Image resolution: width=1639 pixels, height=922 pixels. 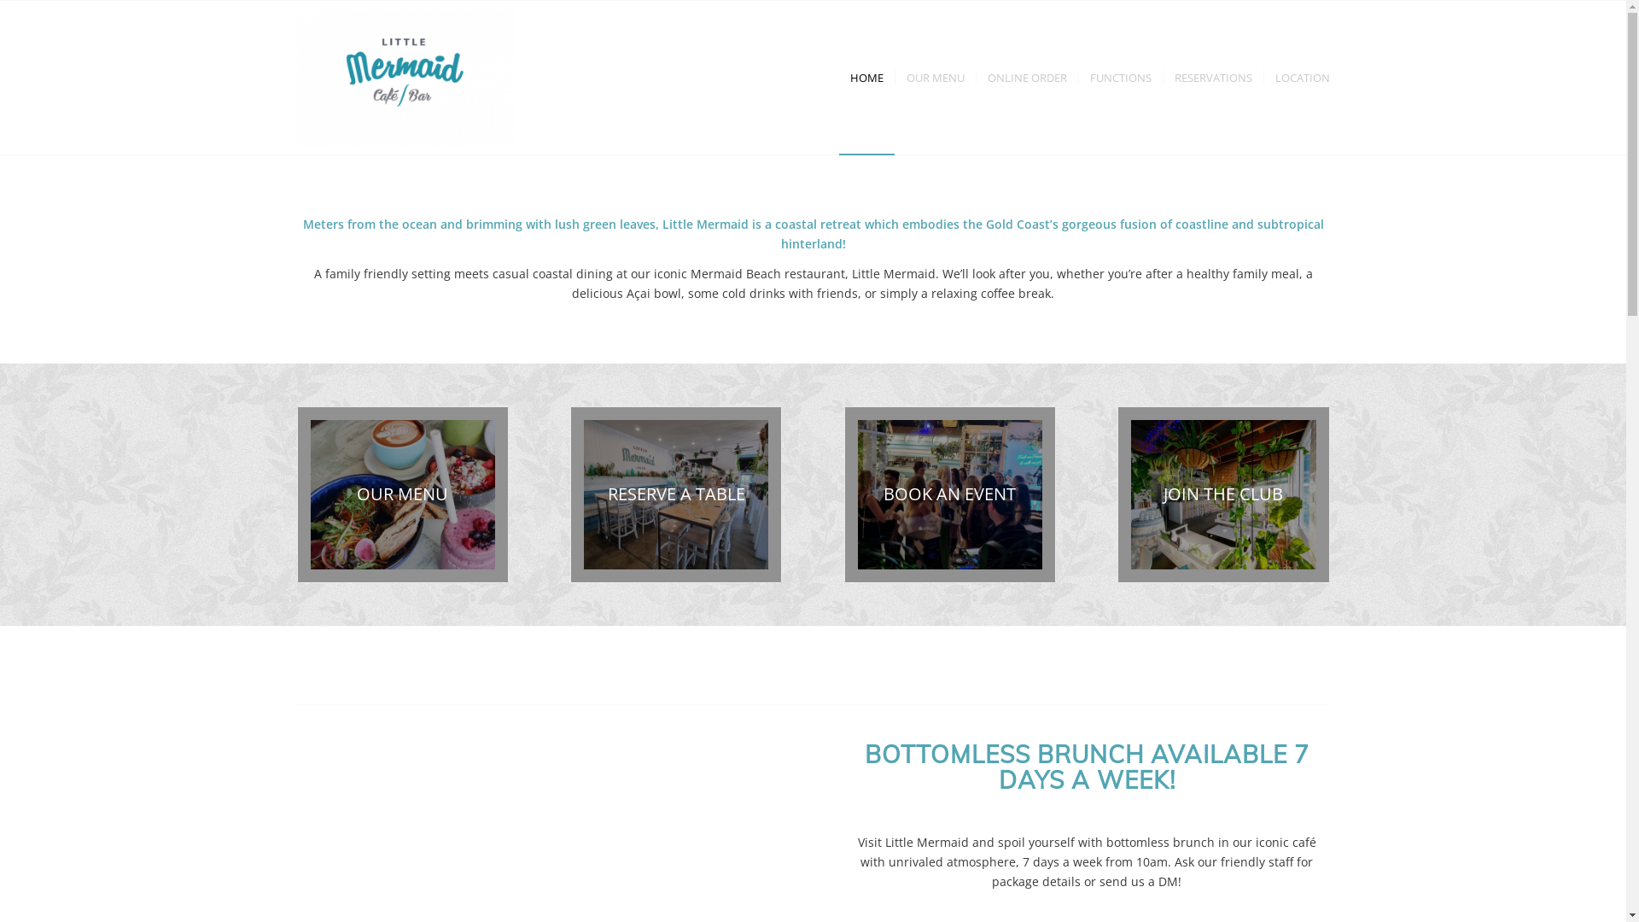 I want to click on JOIN THE CLUB, so click(x=1223, y=495).